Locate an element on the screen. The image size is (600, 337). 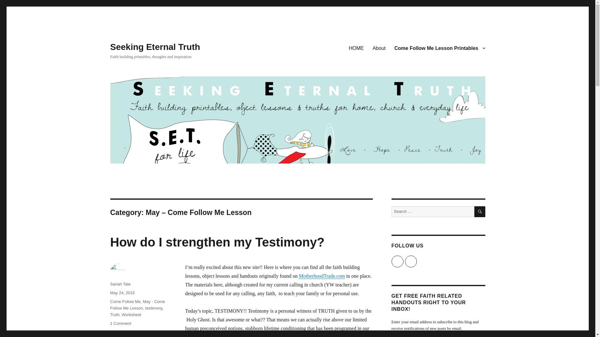
Worksheet is located at coordinates (131, 315).